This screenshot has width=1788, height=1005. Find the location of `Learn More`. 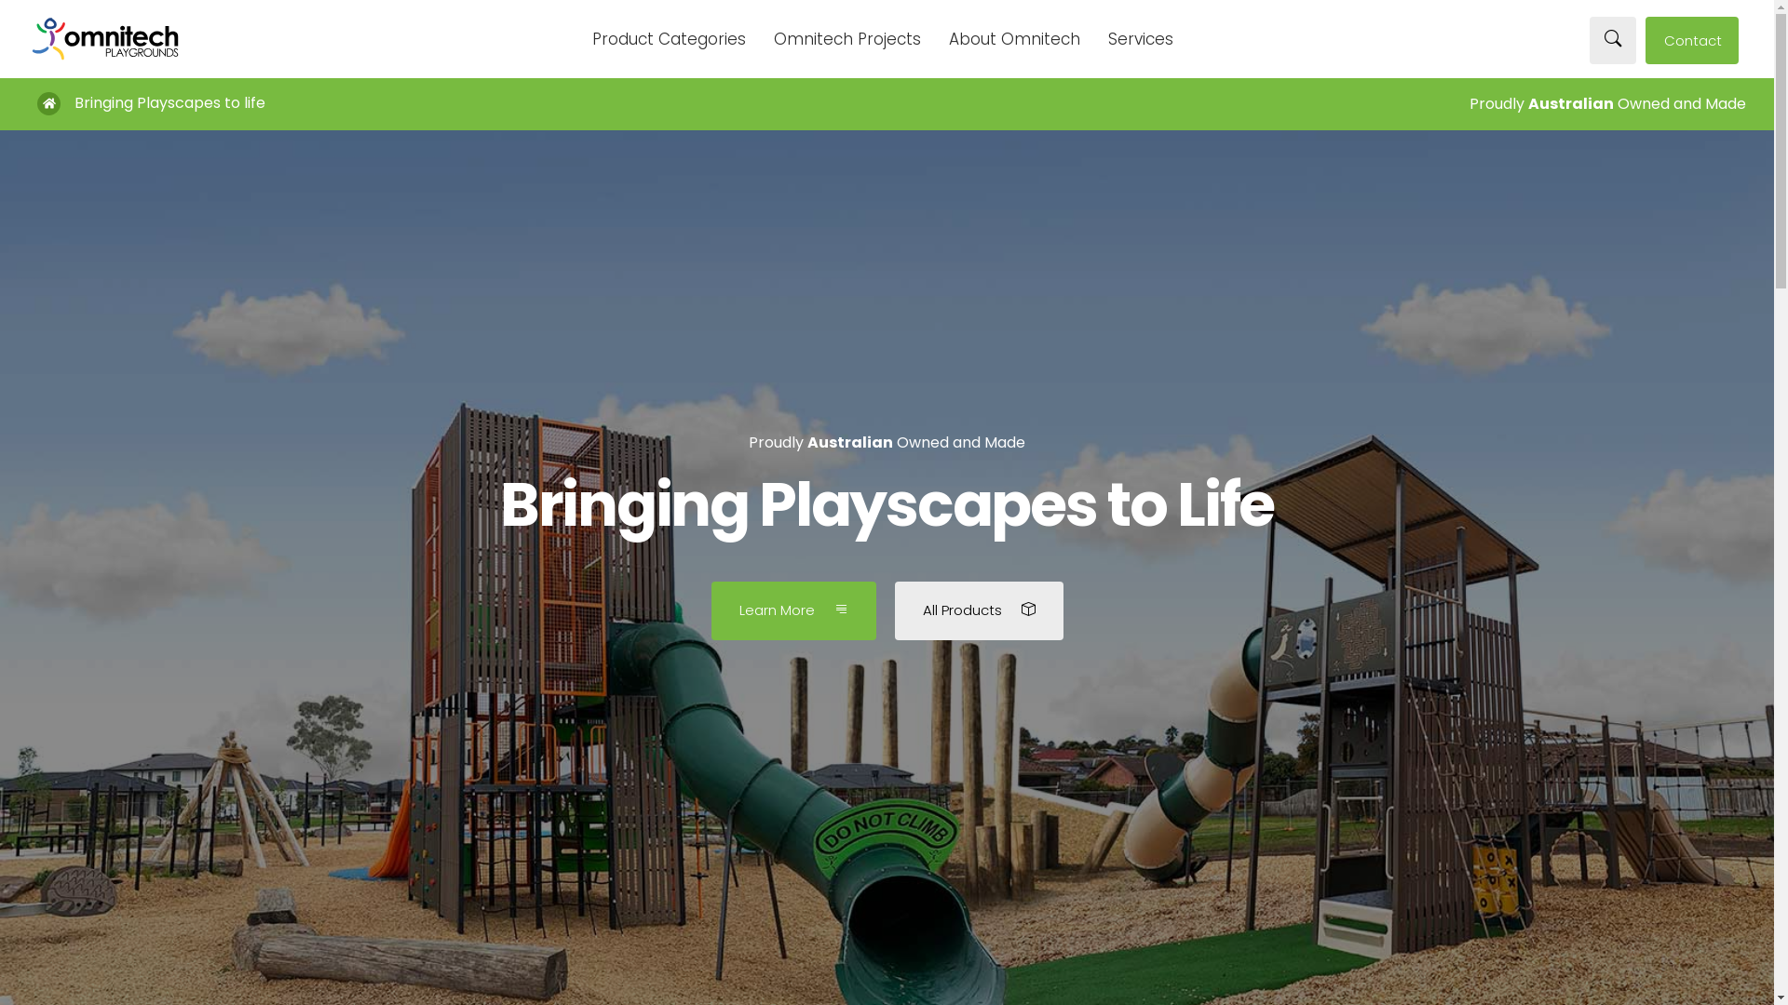

Learn More is located at coordinates (793, 610).